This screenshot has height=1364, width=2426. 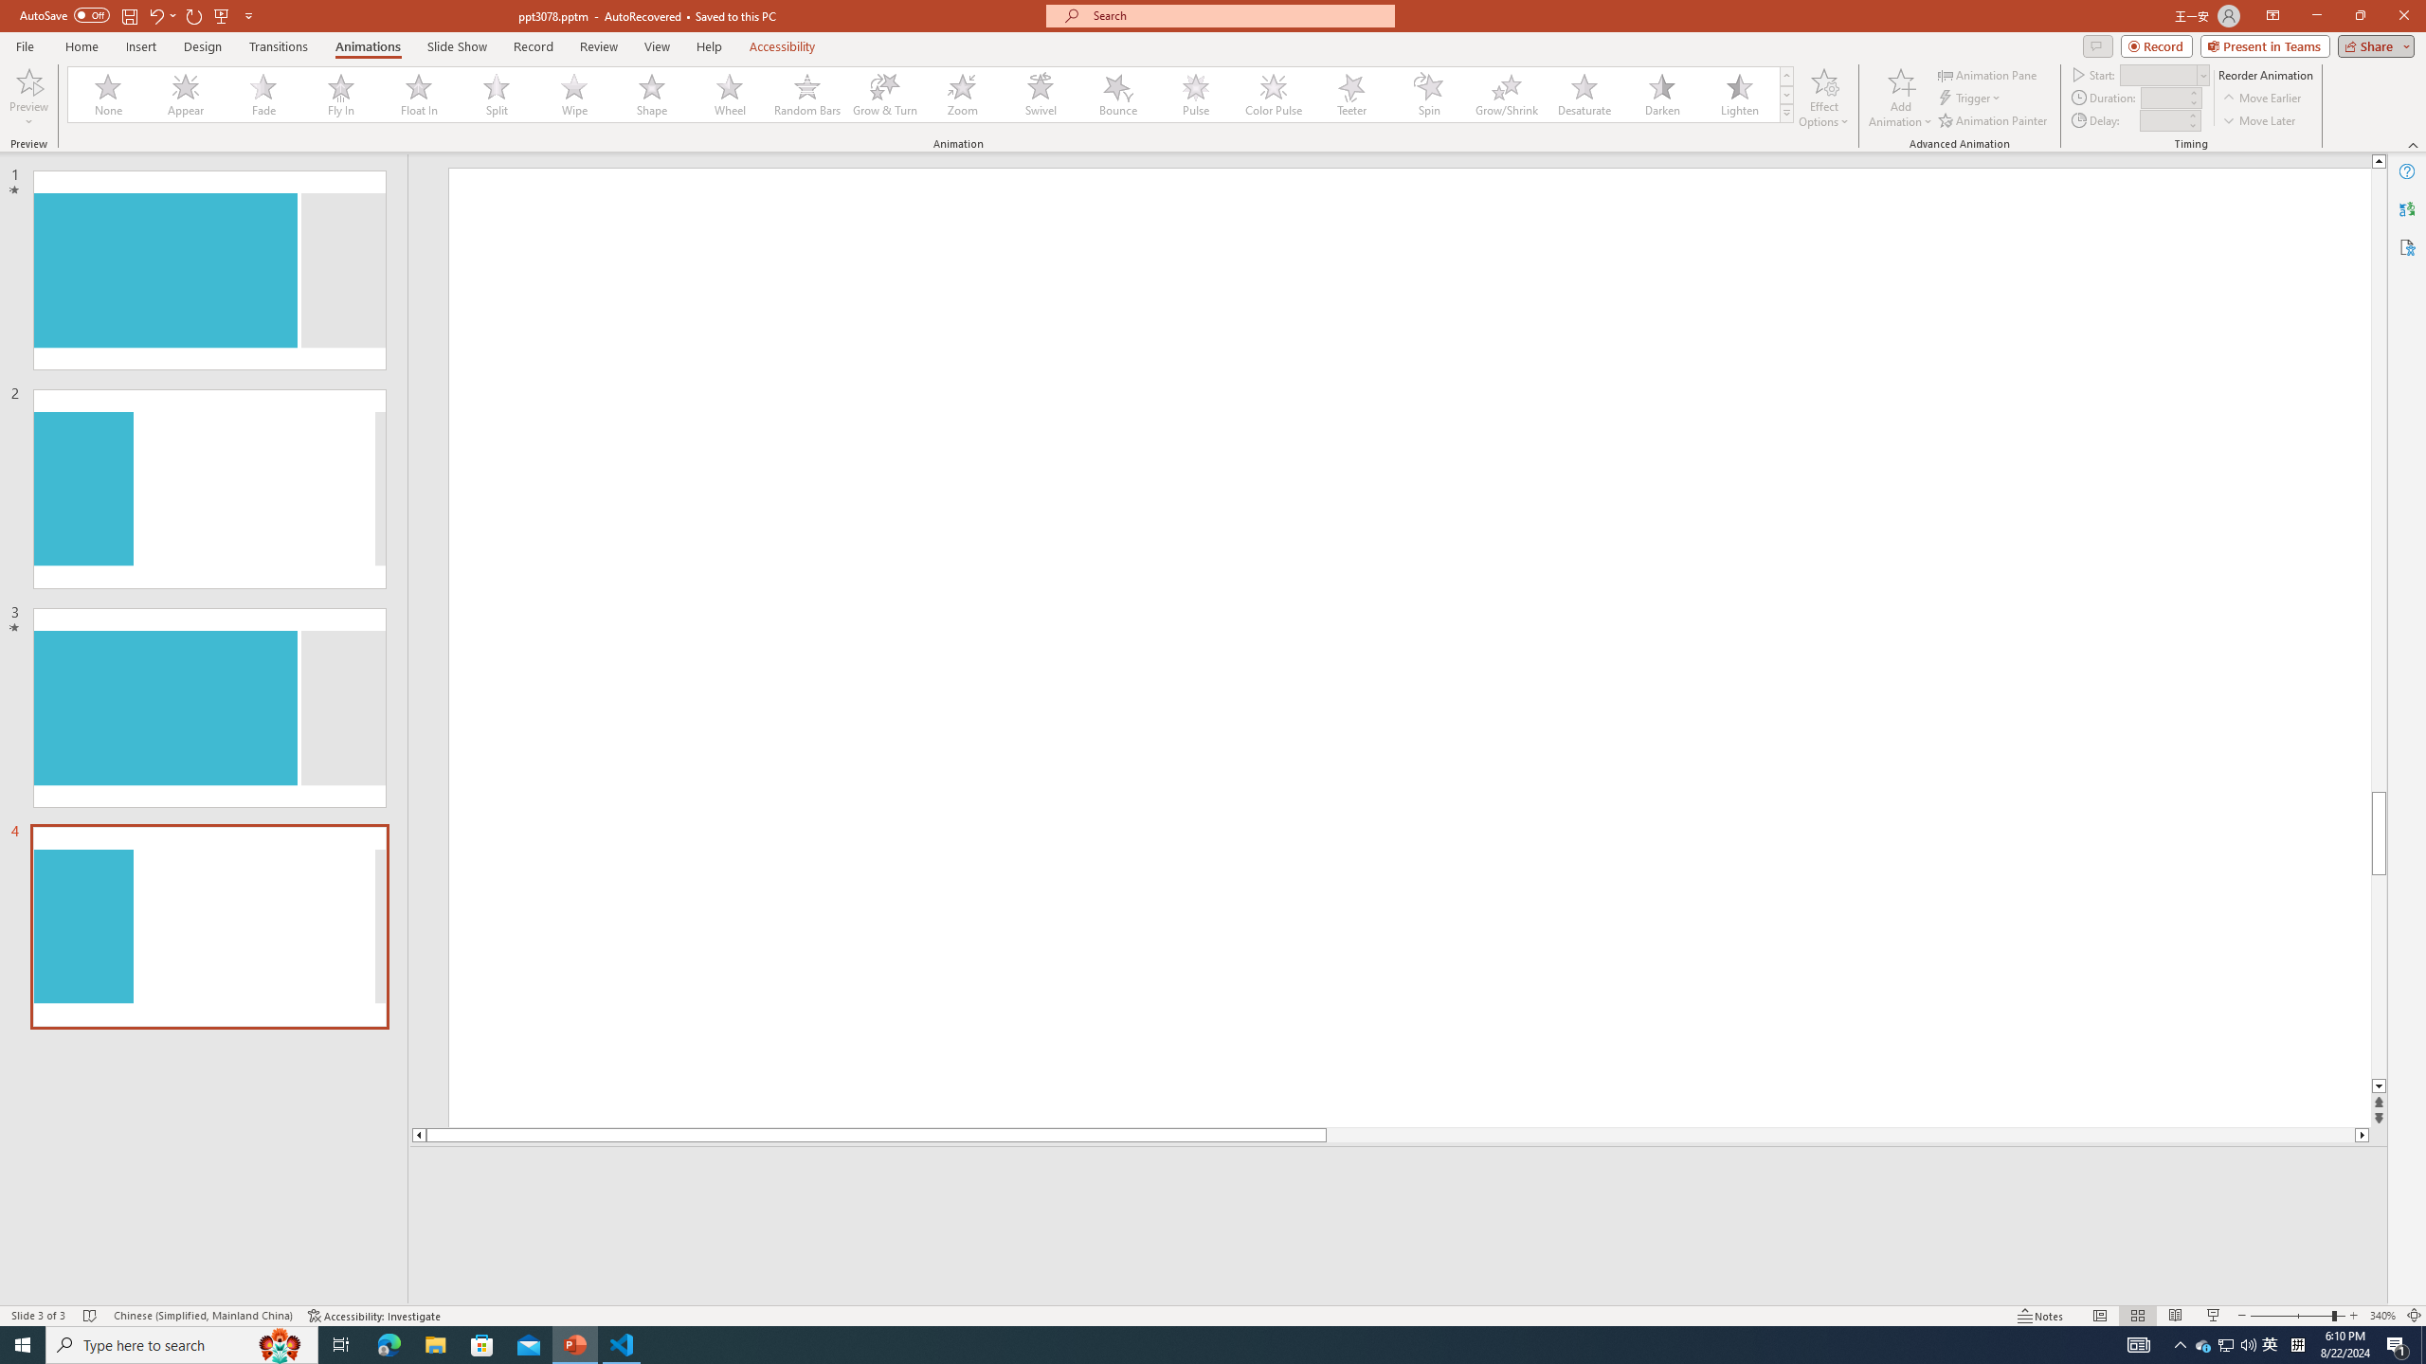 I want to click on Zoom In, so click(x=2354, y=1316).